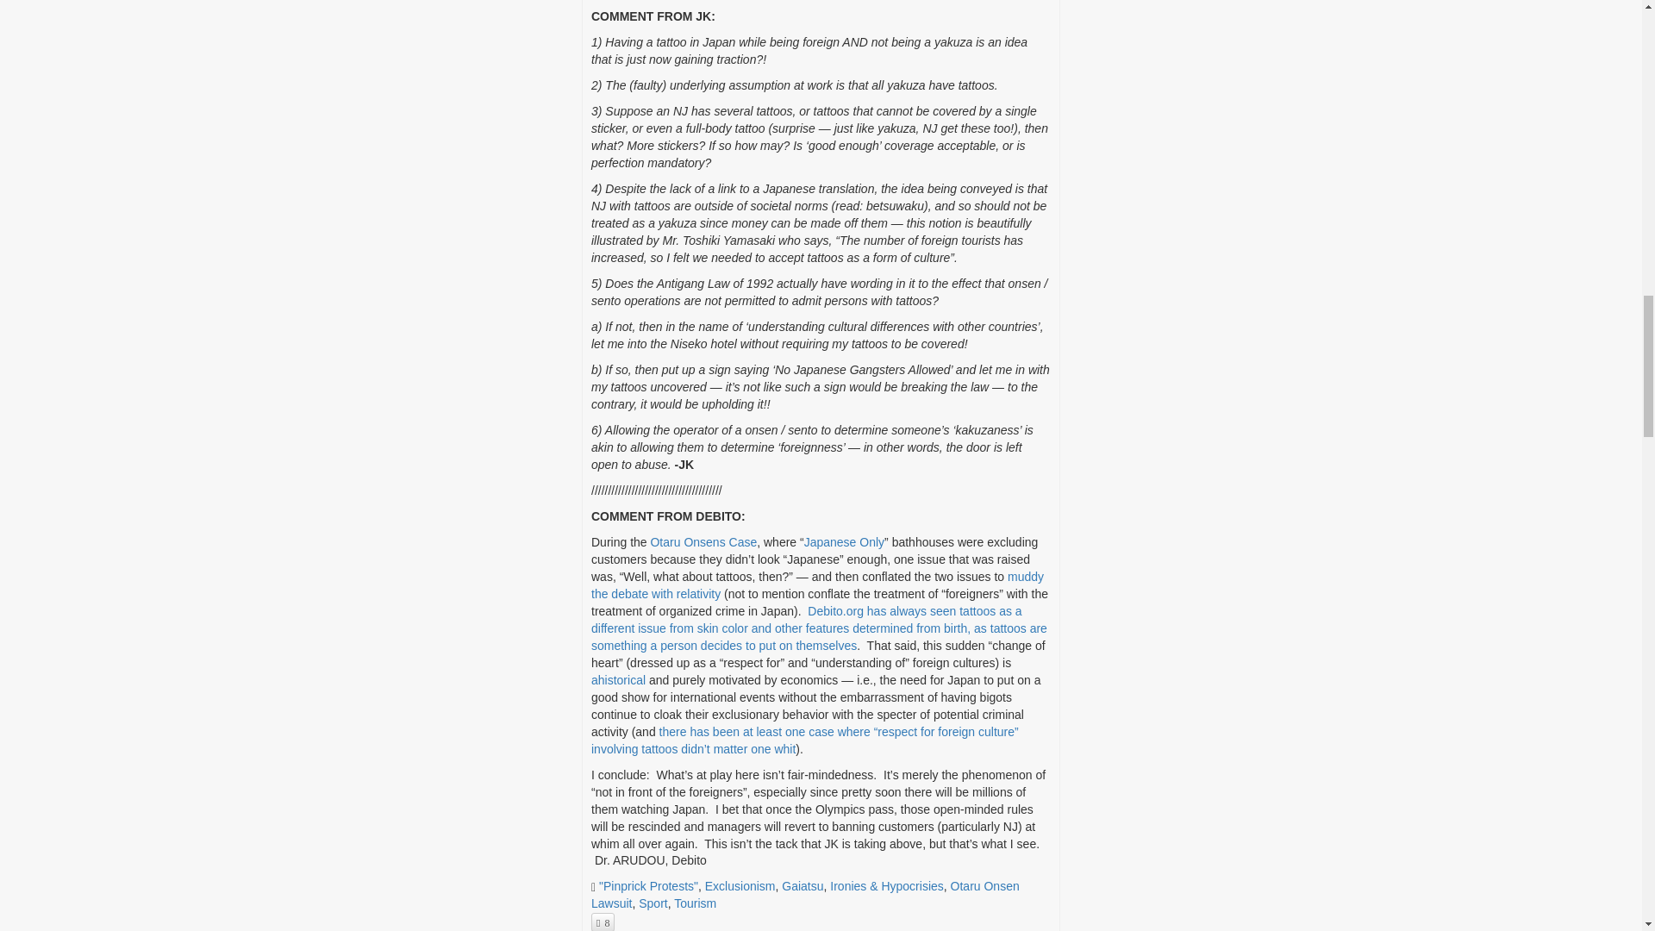 This screenshot has height=931, width=1655. I want to click on Otaru Onsens Case, so click(703, 542).